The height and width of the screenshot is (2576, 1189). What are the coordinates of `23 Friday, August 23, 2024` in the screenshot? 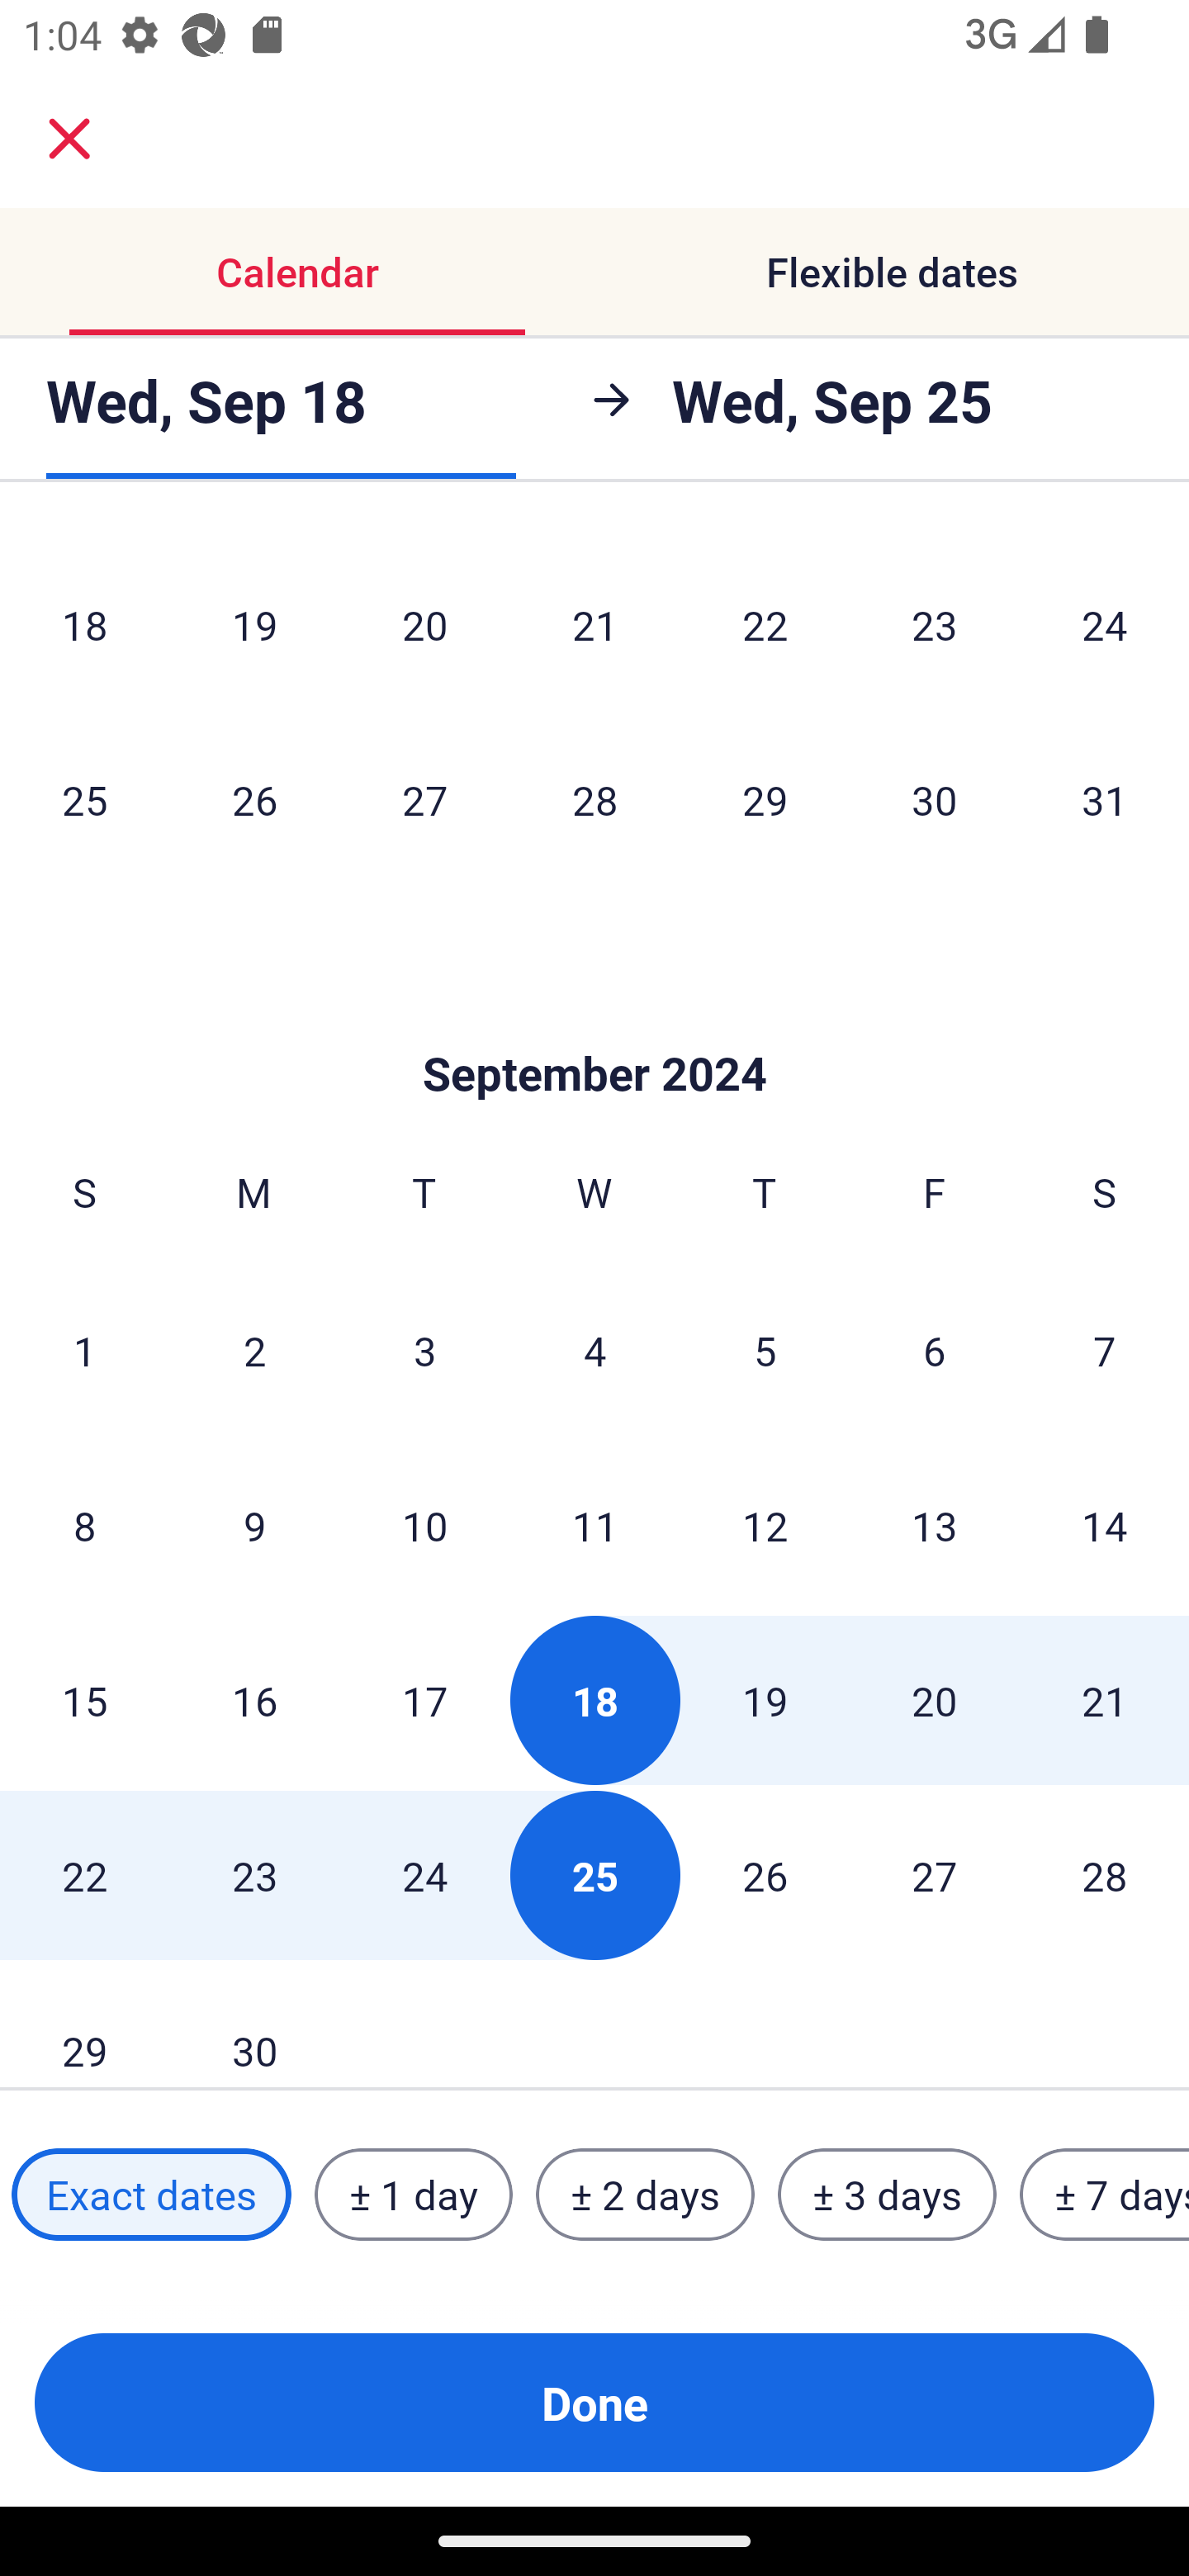 It's located at (935, 624).